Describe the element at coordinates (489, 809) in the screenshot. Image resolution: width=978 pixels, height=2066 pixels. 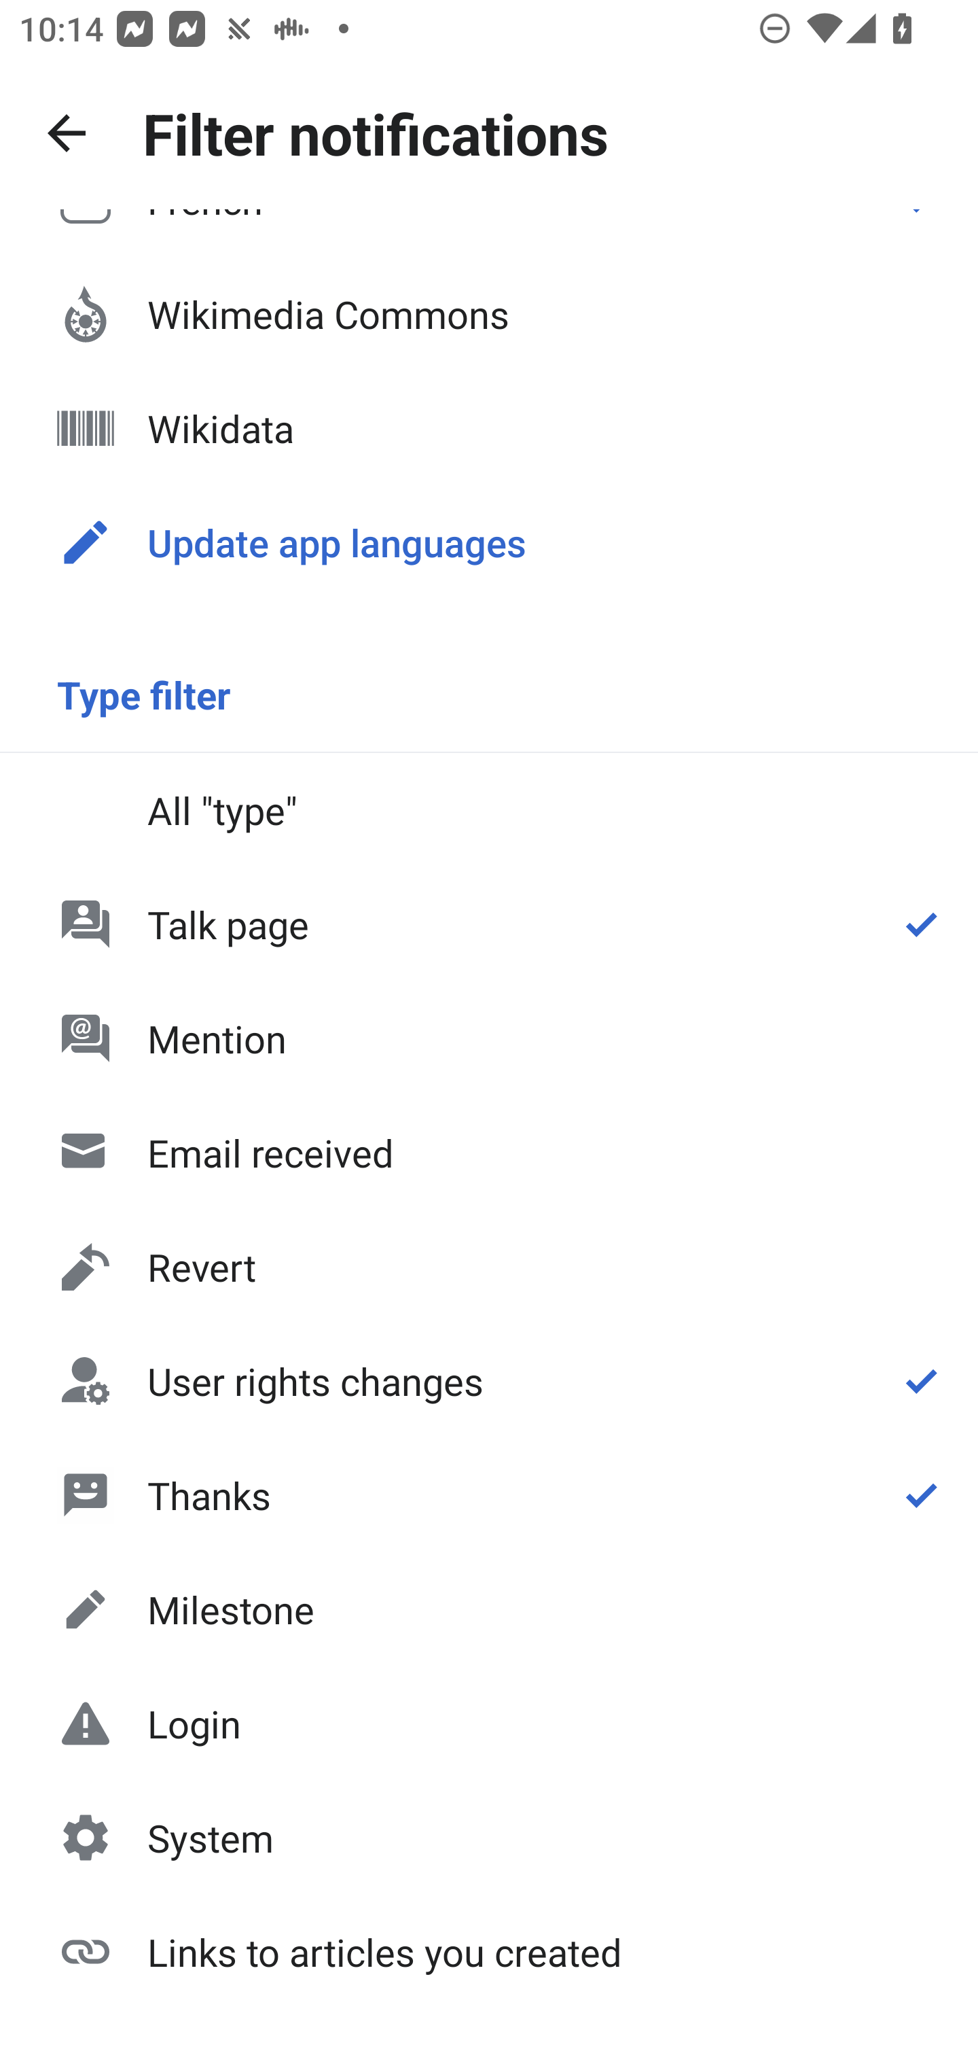
I see `All "type"` at that location.